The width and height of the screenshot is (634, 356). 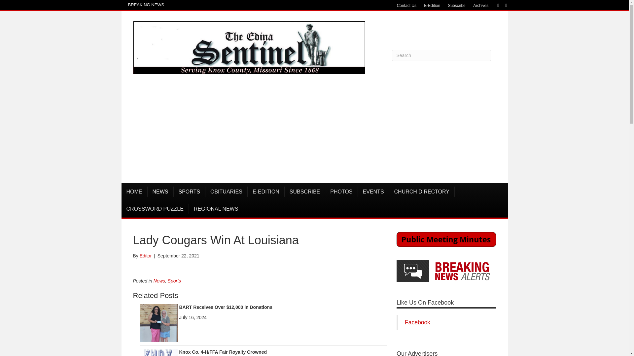 What do you see at coordinates (305, 192) in the screenshot?
I see `SUBSCRIBE` at bounding box center [305, 192].